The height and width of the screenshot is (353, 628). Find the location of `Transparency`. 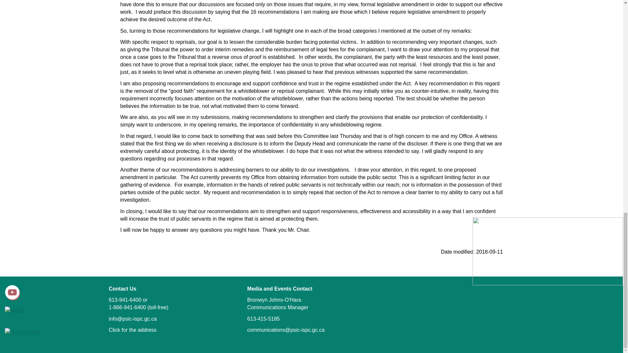

Transparency is located at coordinates (597, 273).